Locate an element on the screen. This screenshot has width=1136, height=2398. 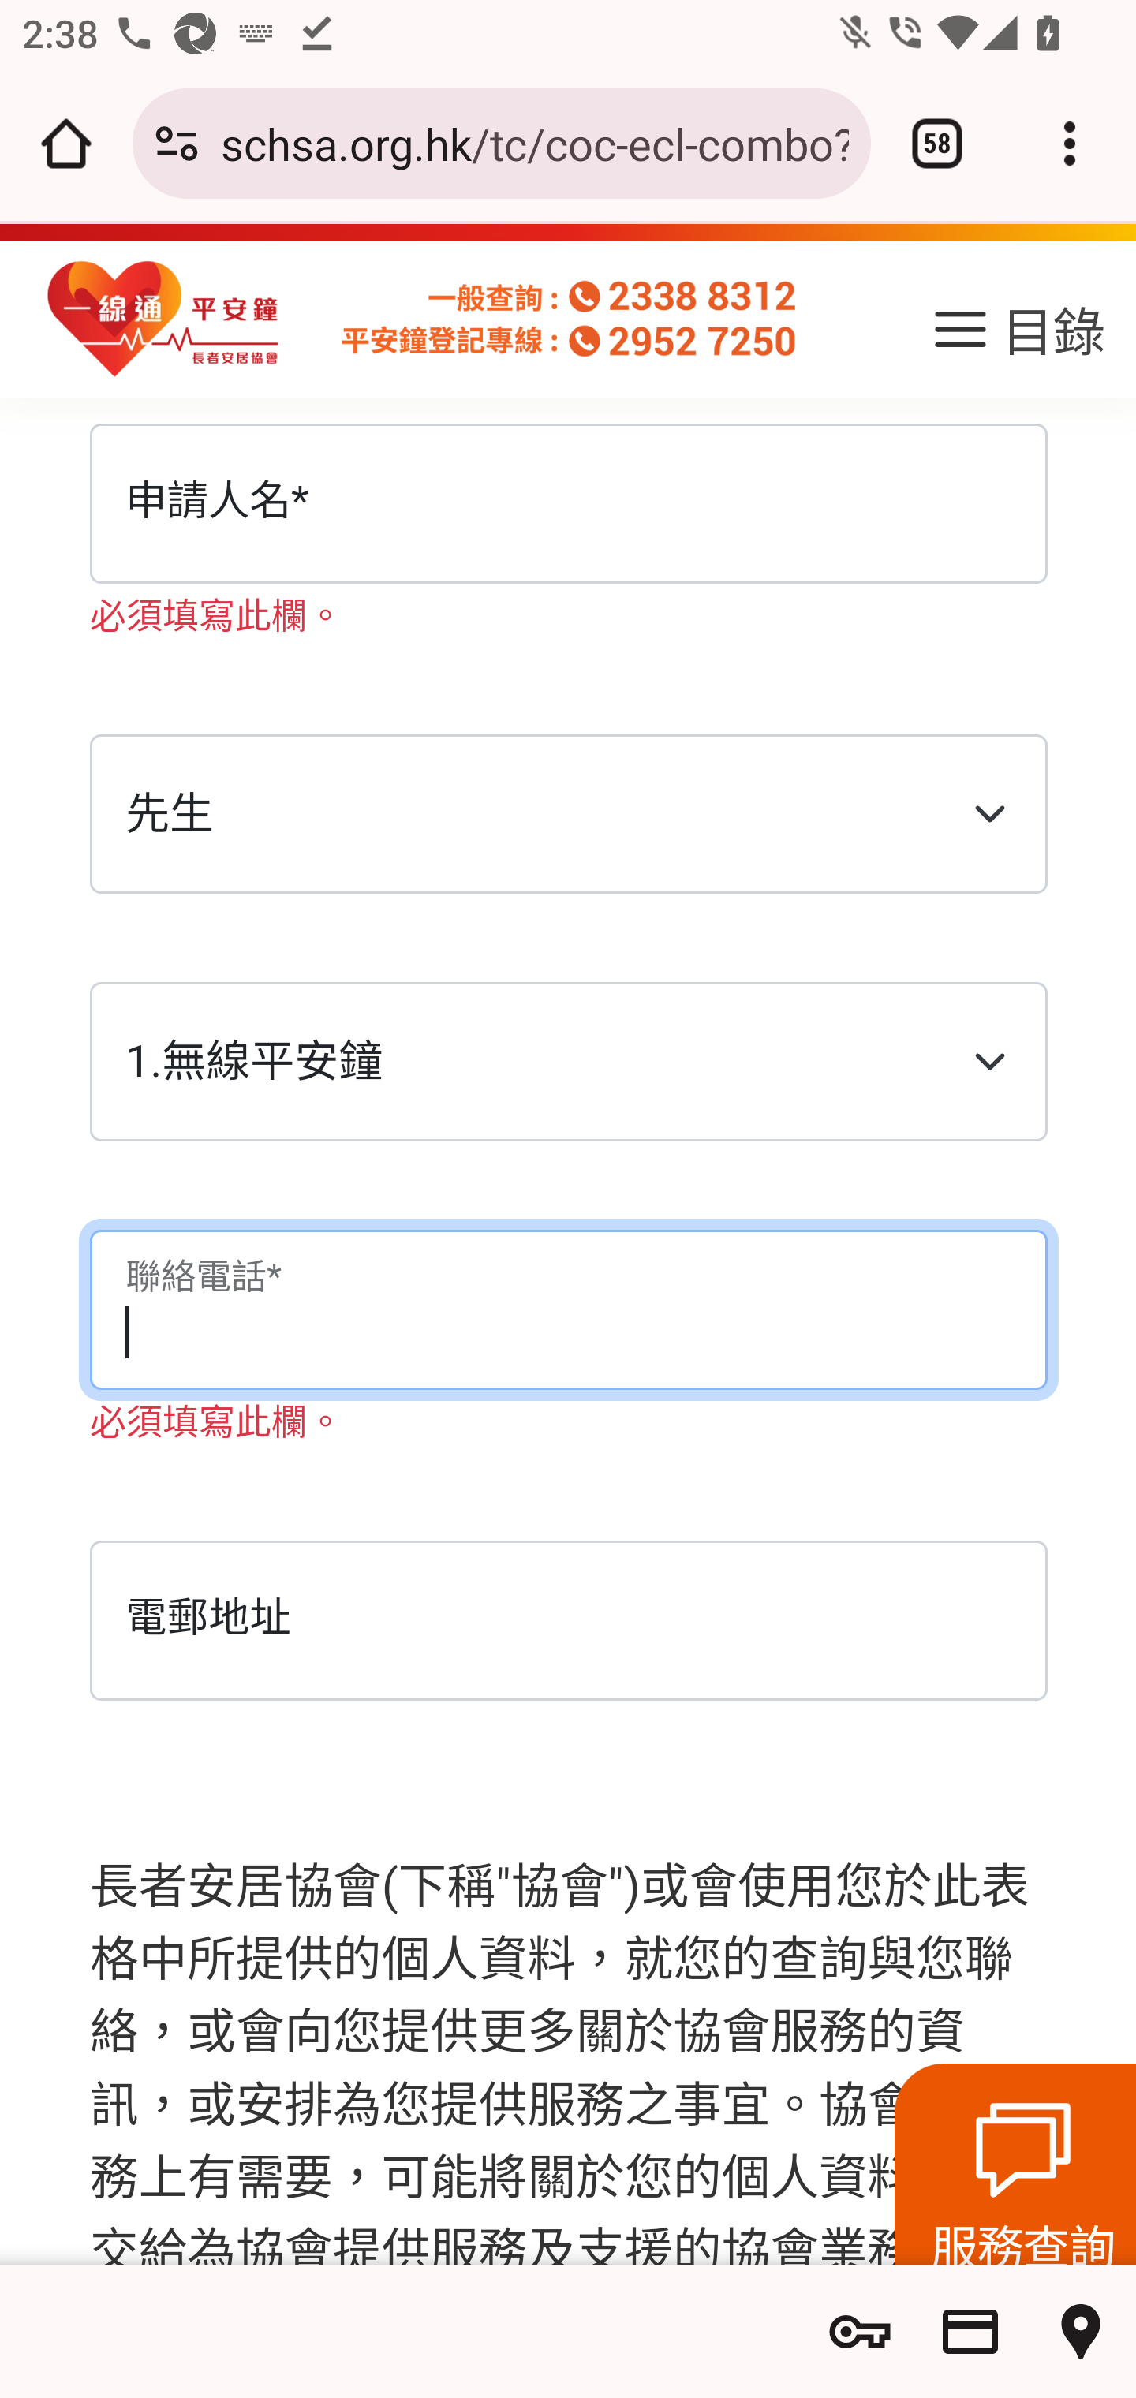
homepage is located at coordinates (164, 320).